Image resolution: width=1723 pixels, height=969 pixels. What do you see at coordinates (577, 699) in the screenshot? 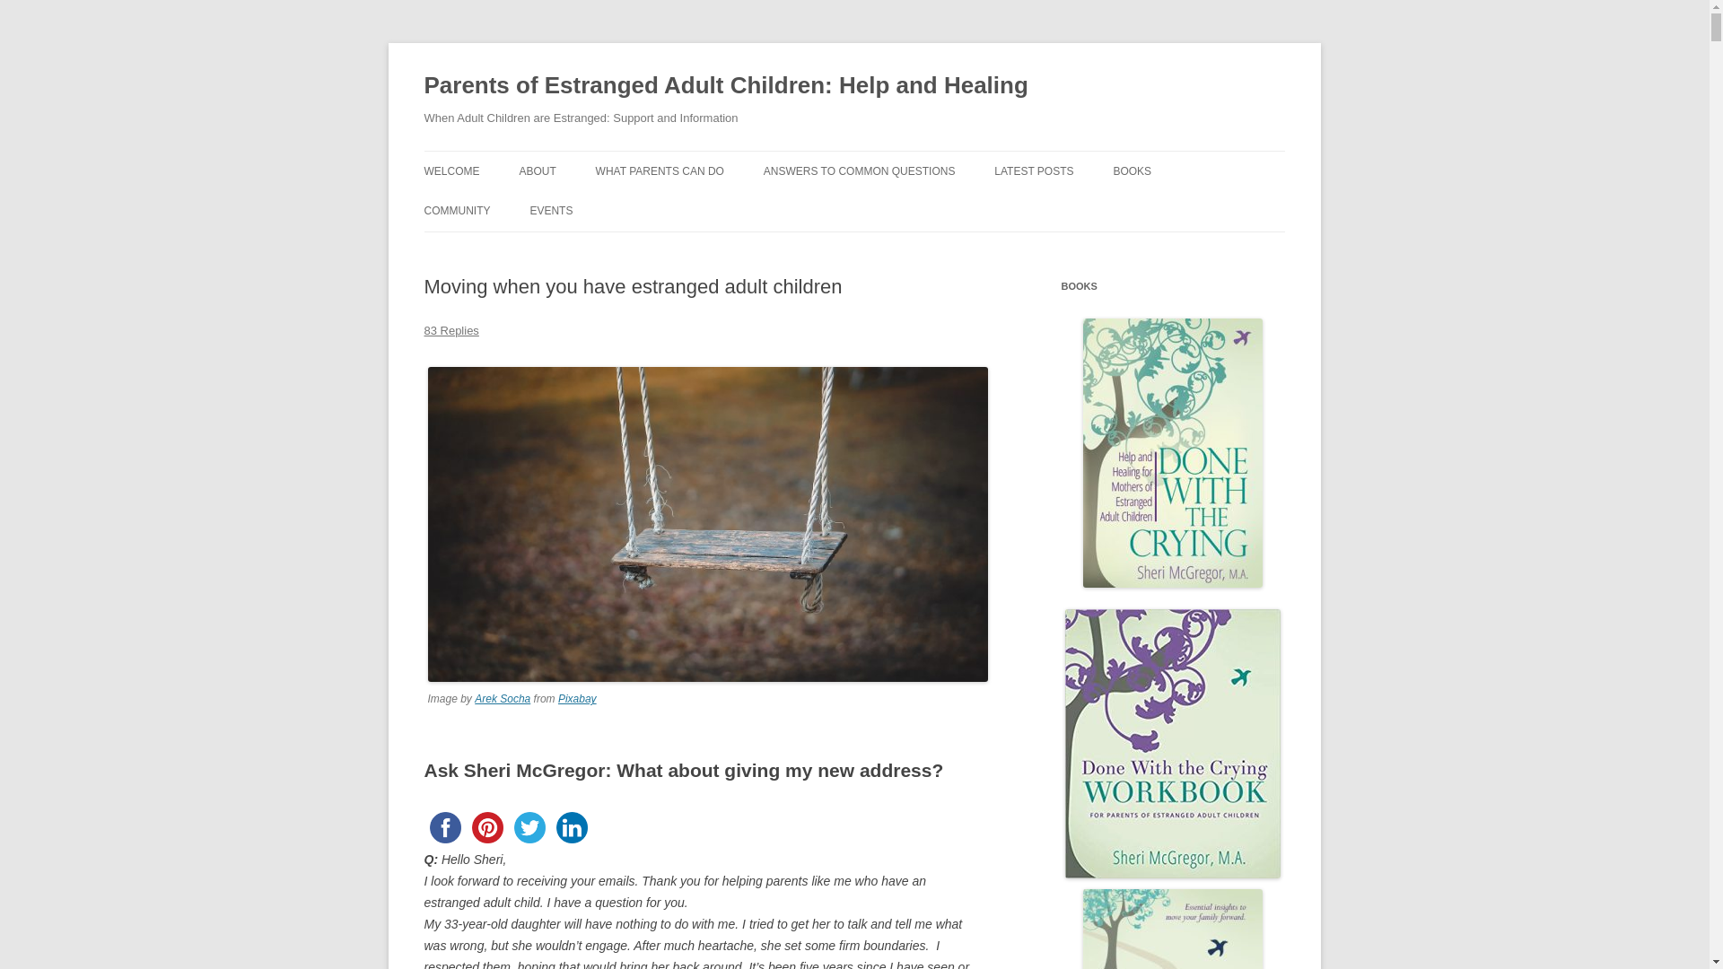
I see `Pixabay` at bounding box center [577, 699].